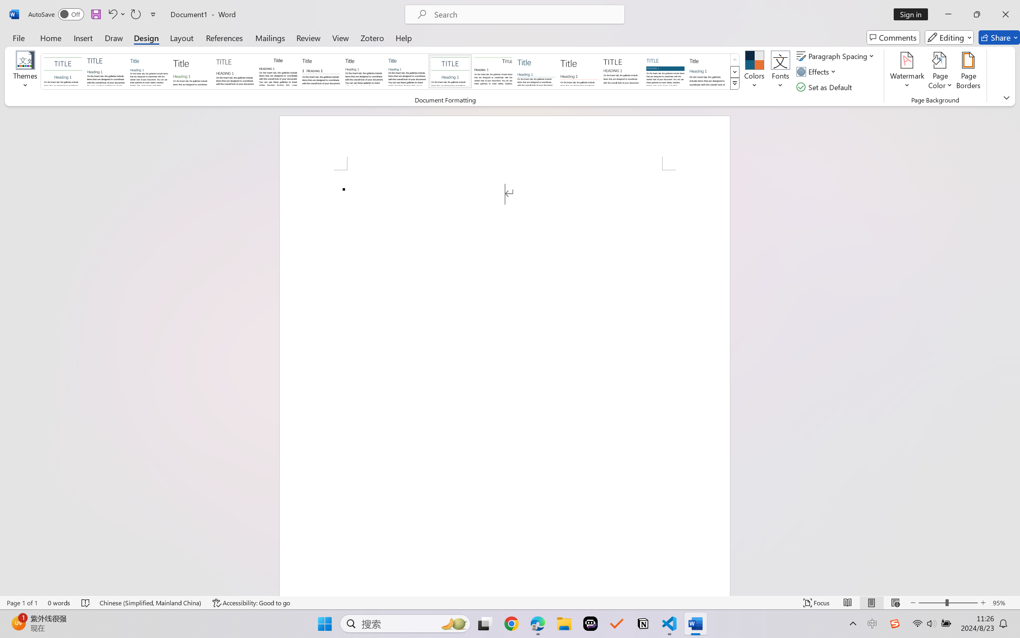 Image resolution: width=1020 pixels, height=638 pixels. Describe the element at coordinates (818, 72) in the screenshot. I see `Effects` at that location.